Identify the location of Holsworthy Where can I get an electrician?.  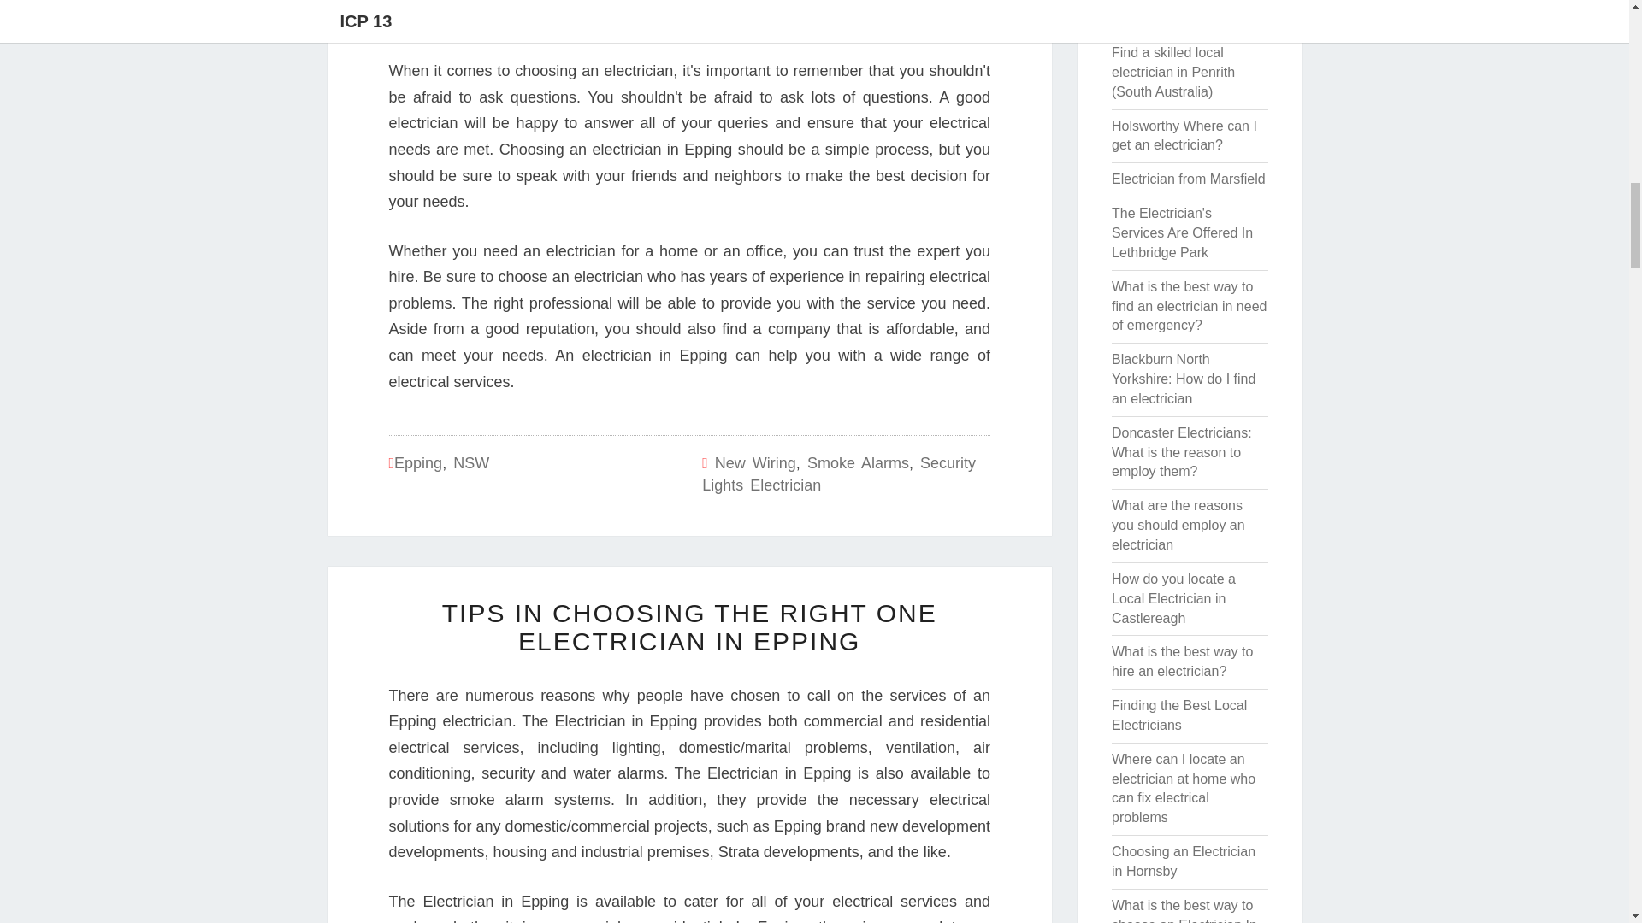
(1184, 136).